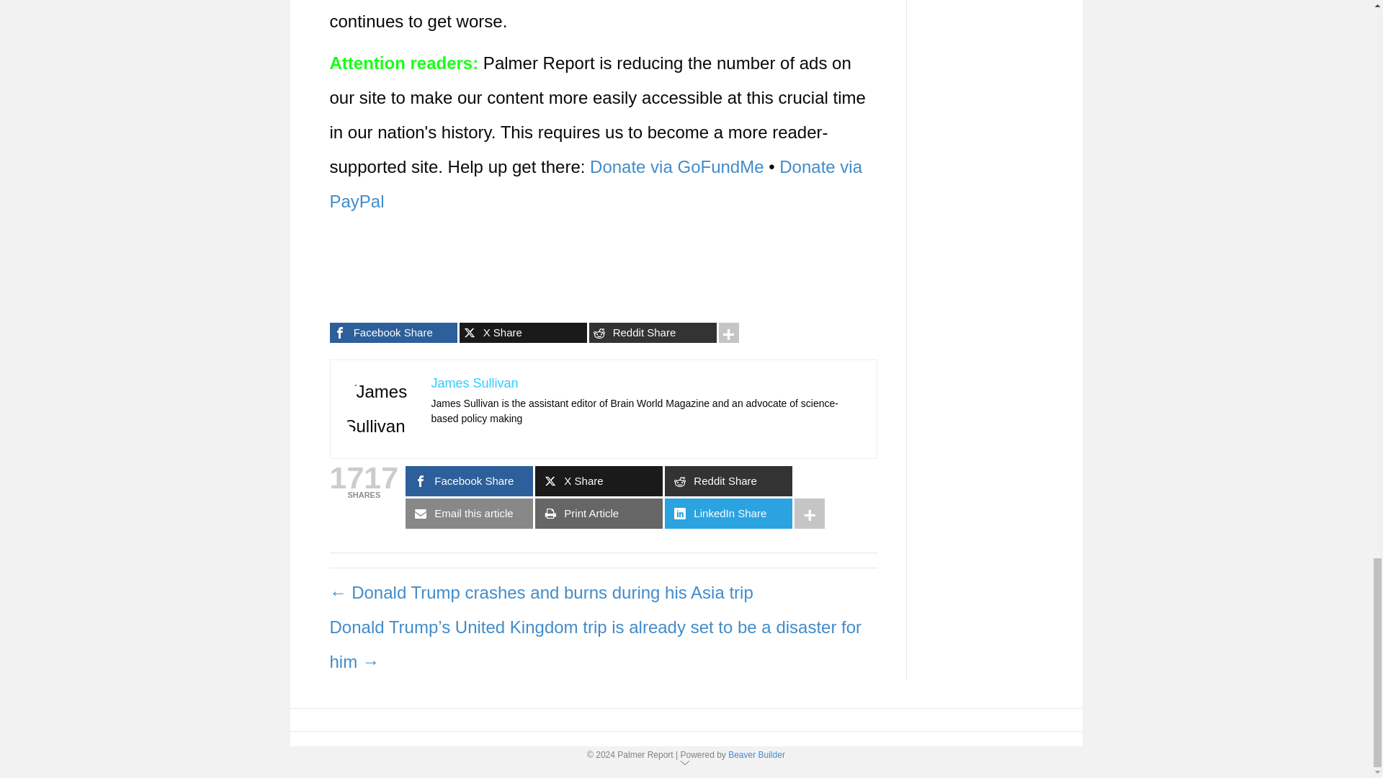 The height and width of the screenshot is (778, 1383). I want to click on Donate via GoFundMe, so click(676, 167).